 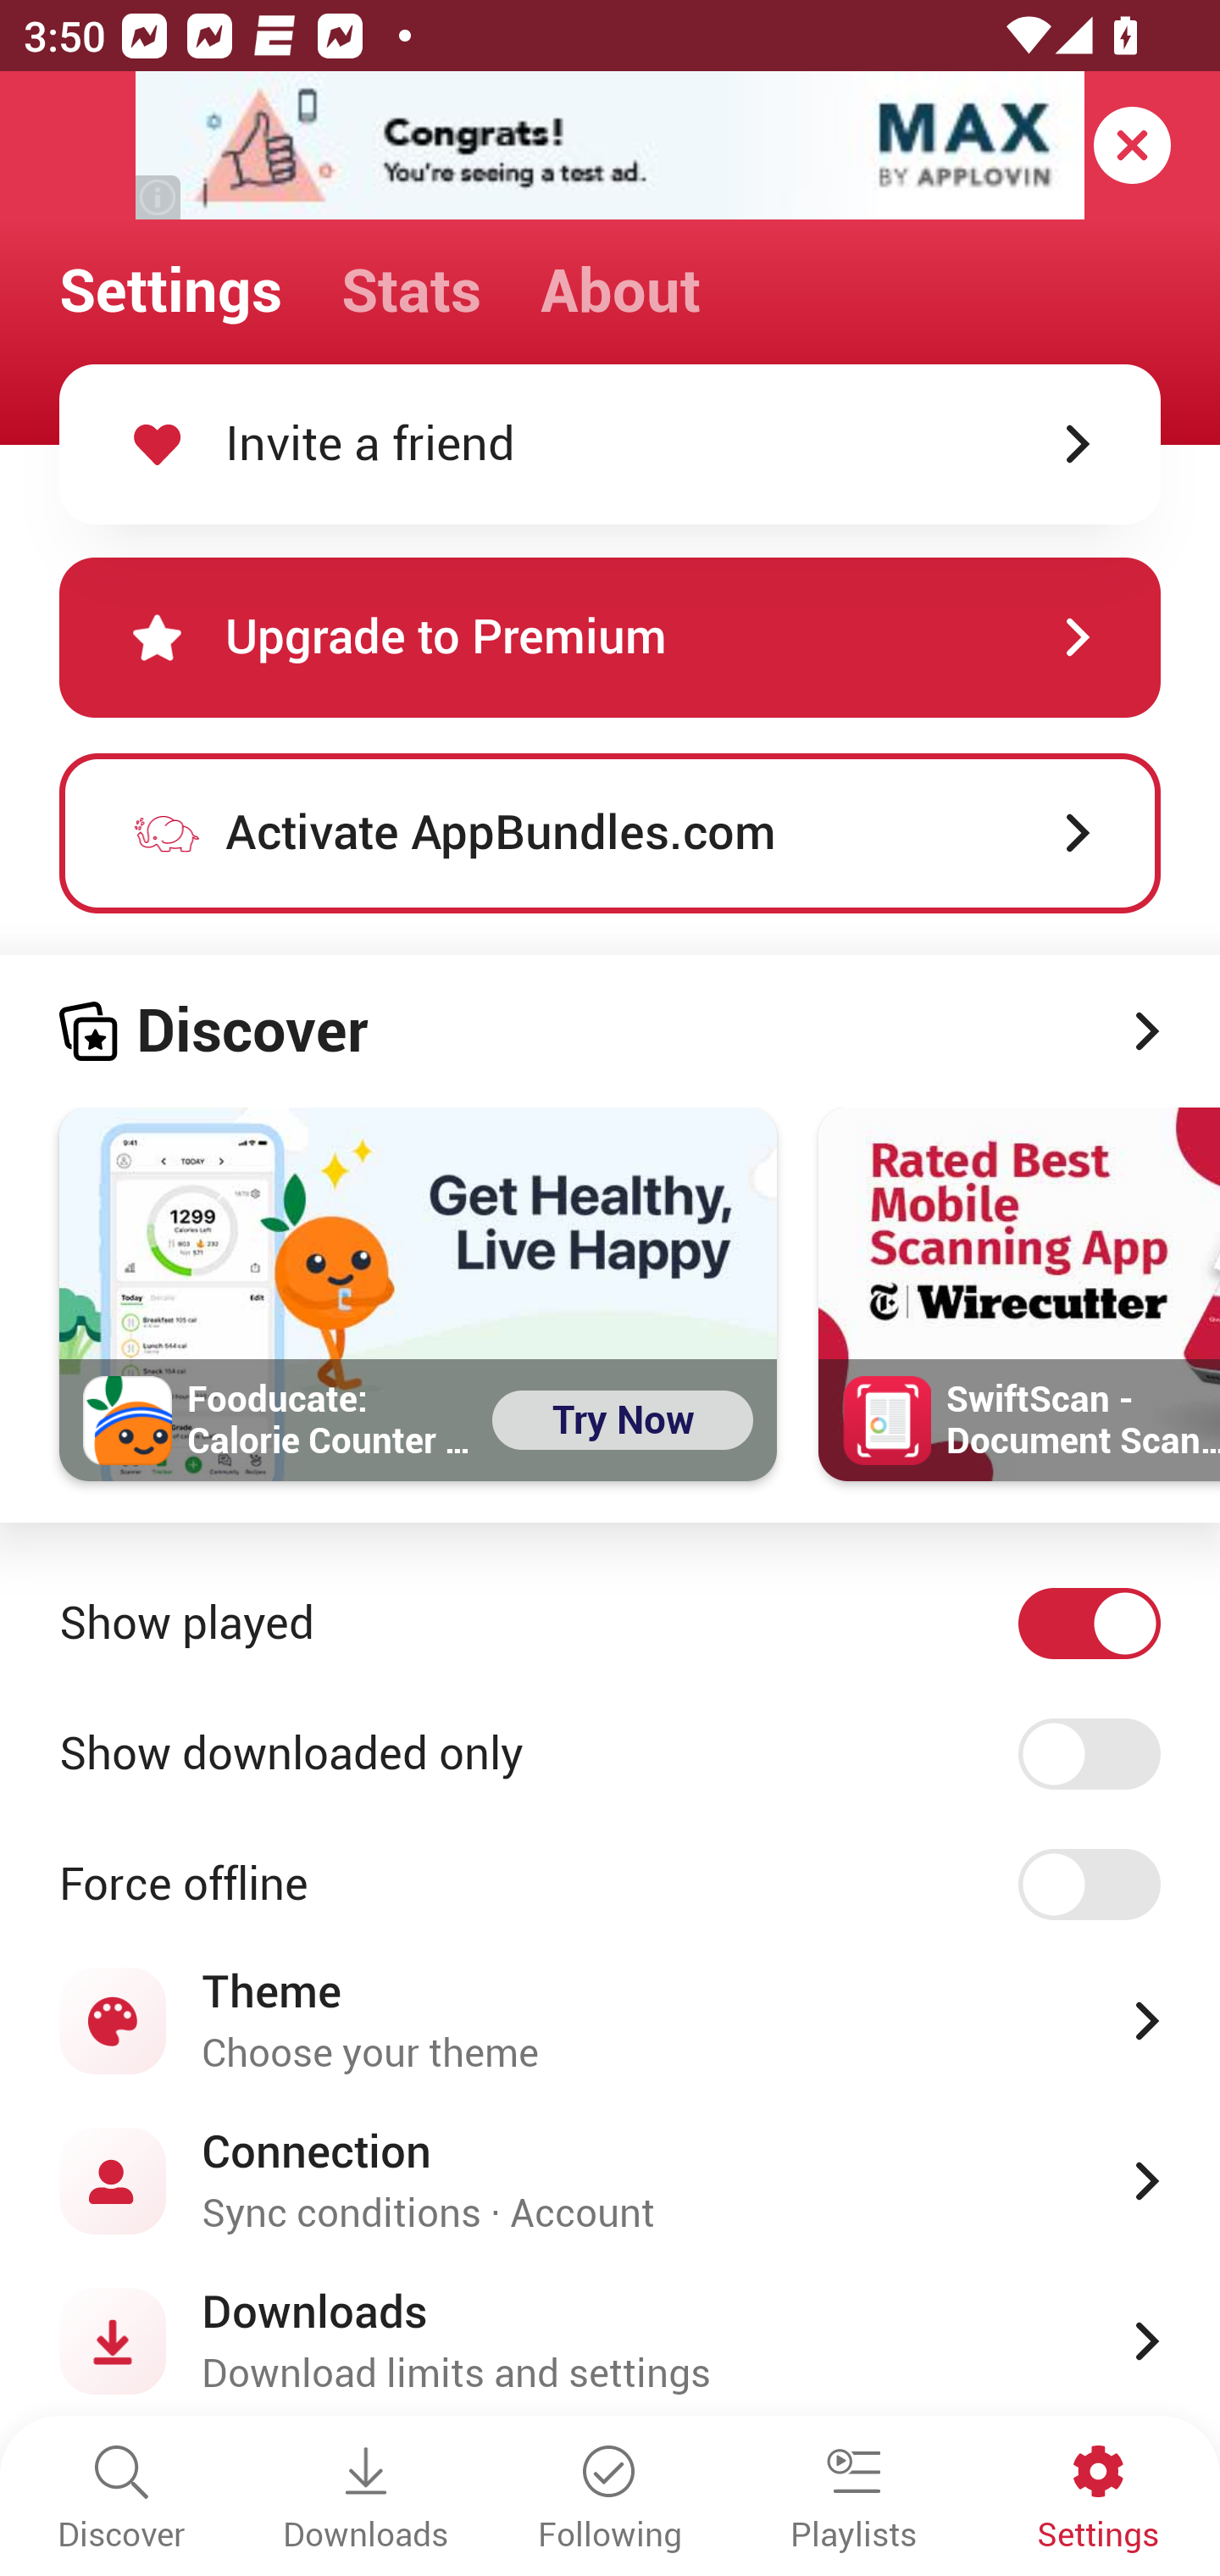 What do you see at coordinates (122, 2500) in the screenshot?
I see `Discover` at bounding box center [122, 2500].